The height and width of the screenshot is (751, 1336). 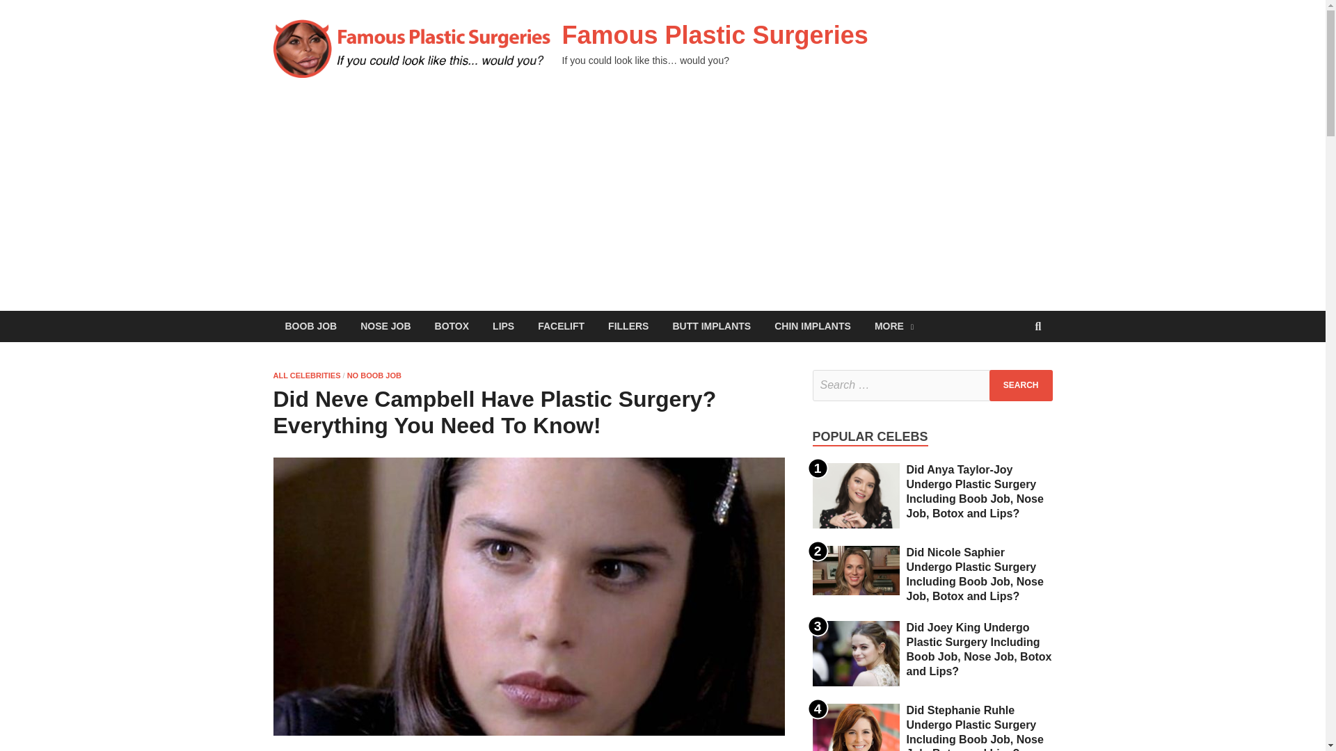 What do you see at coordinates (715, 35) in the screenshot?
I see `Famous Plastic Surgeries` at bounding box center [715, 35].